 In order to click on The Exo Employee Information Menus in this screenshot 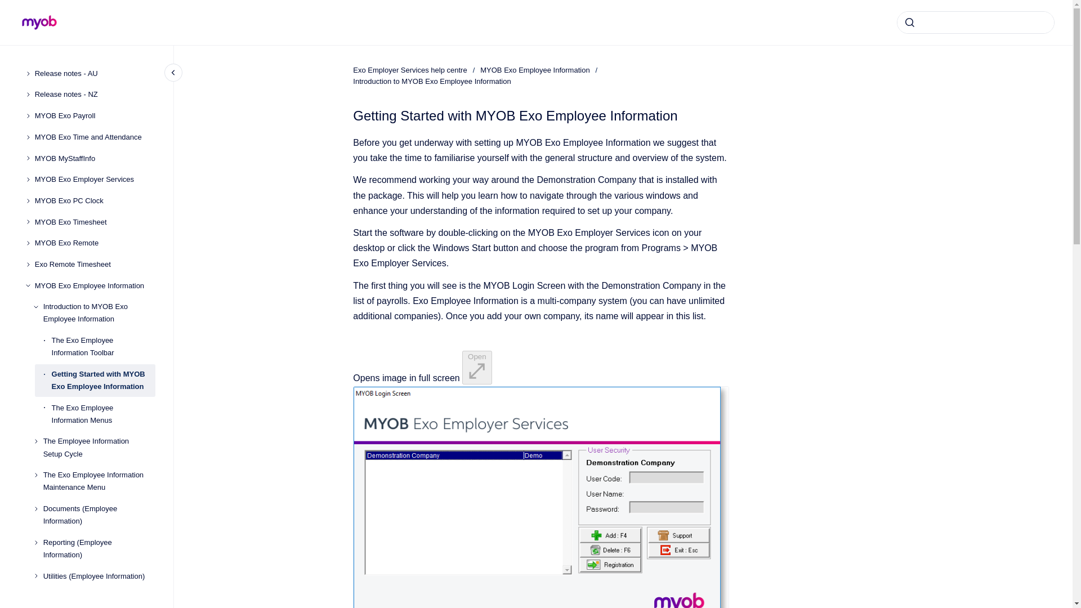, I will do `click(104, 414)`.